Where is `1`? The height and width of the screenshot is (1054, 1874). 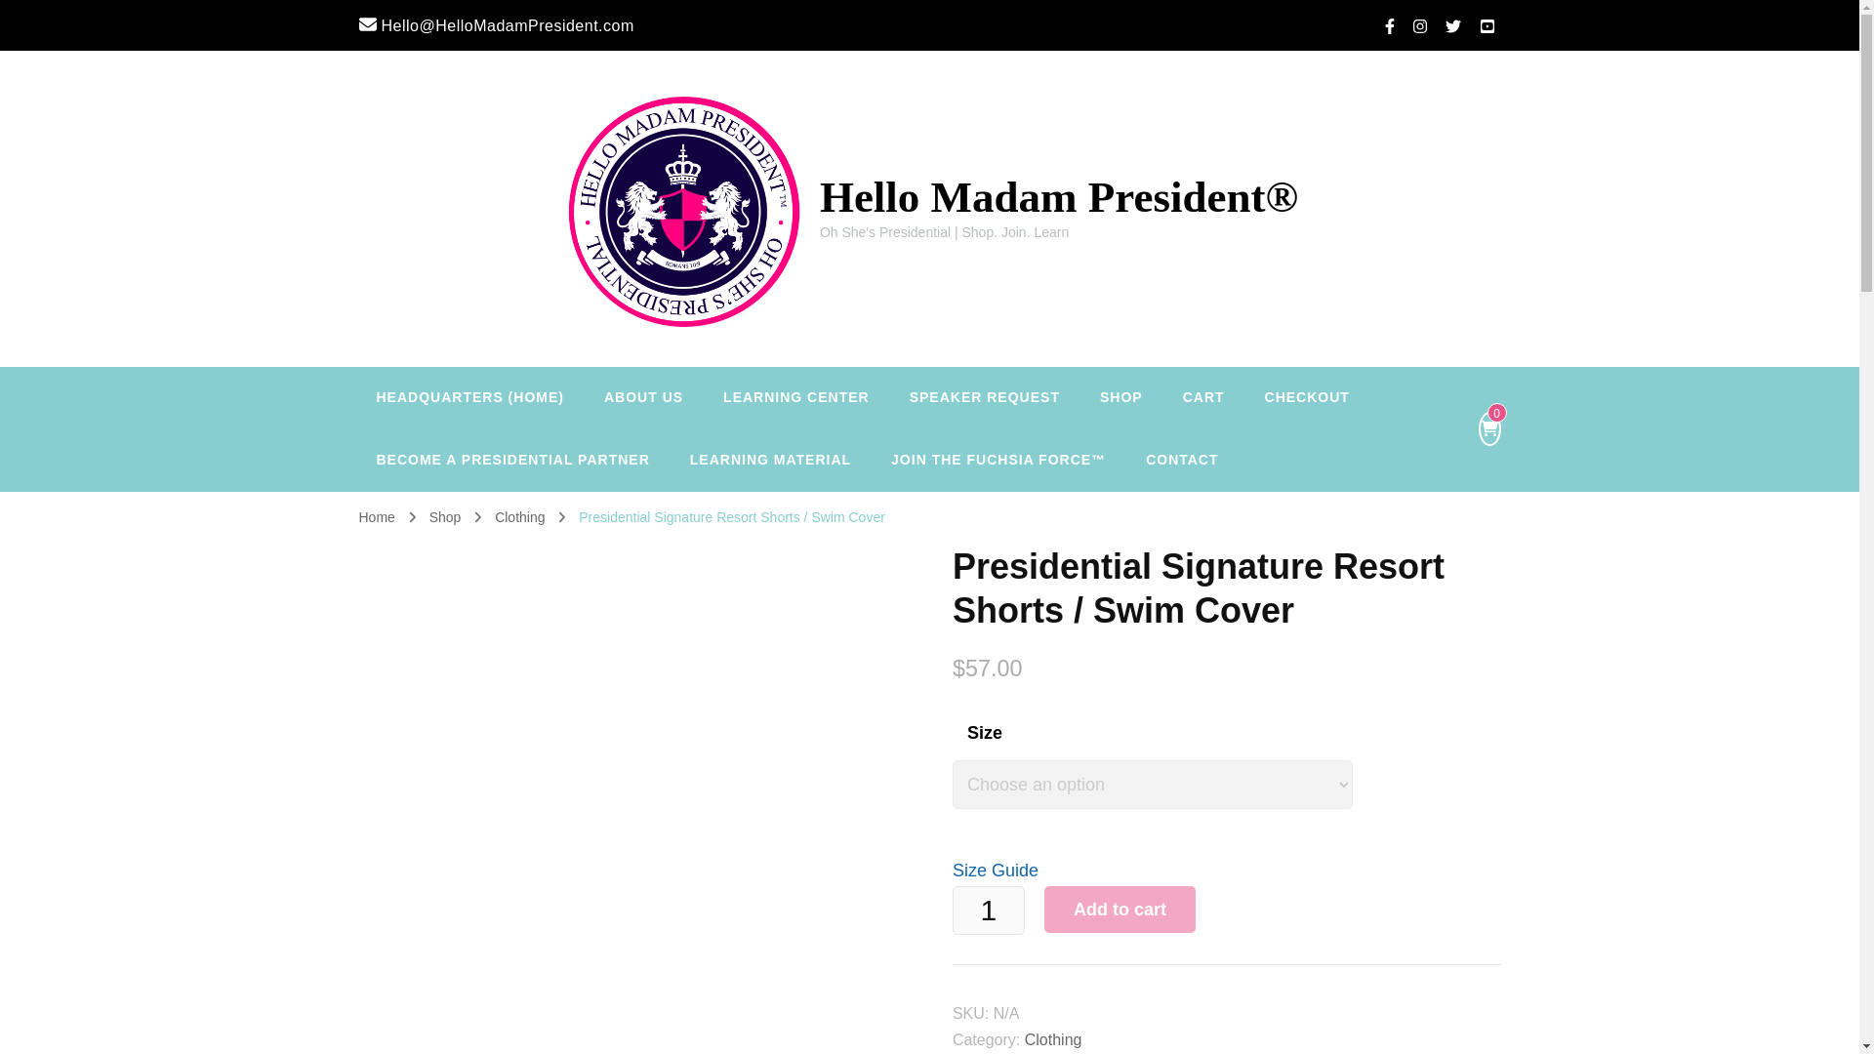
1 is located at coordinates (988, 910).